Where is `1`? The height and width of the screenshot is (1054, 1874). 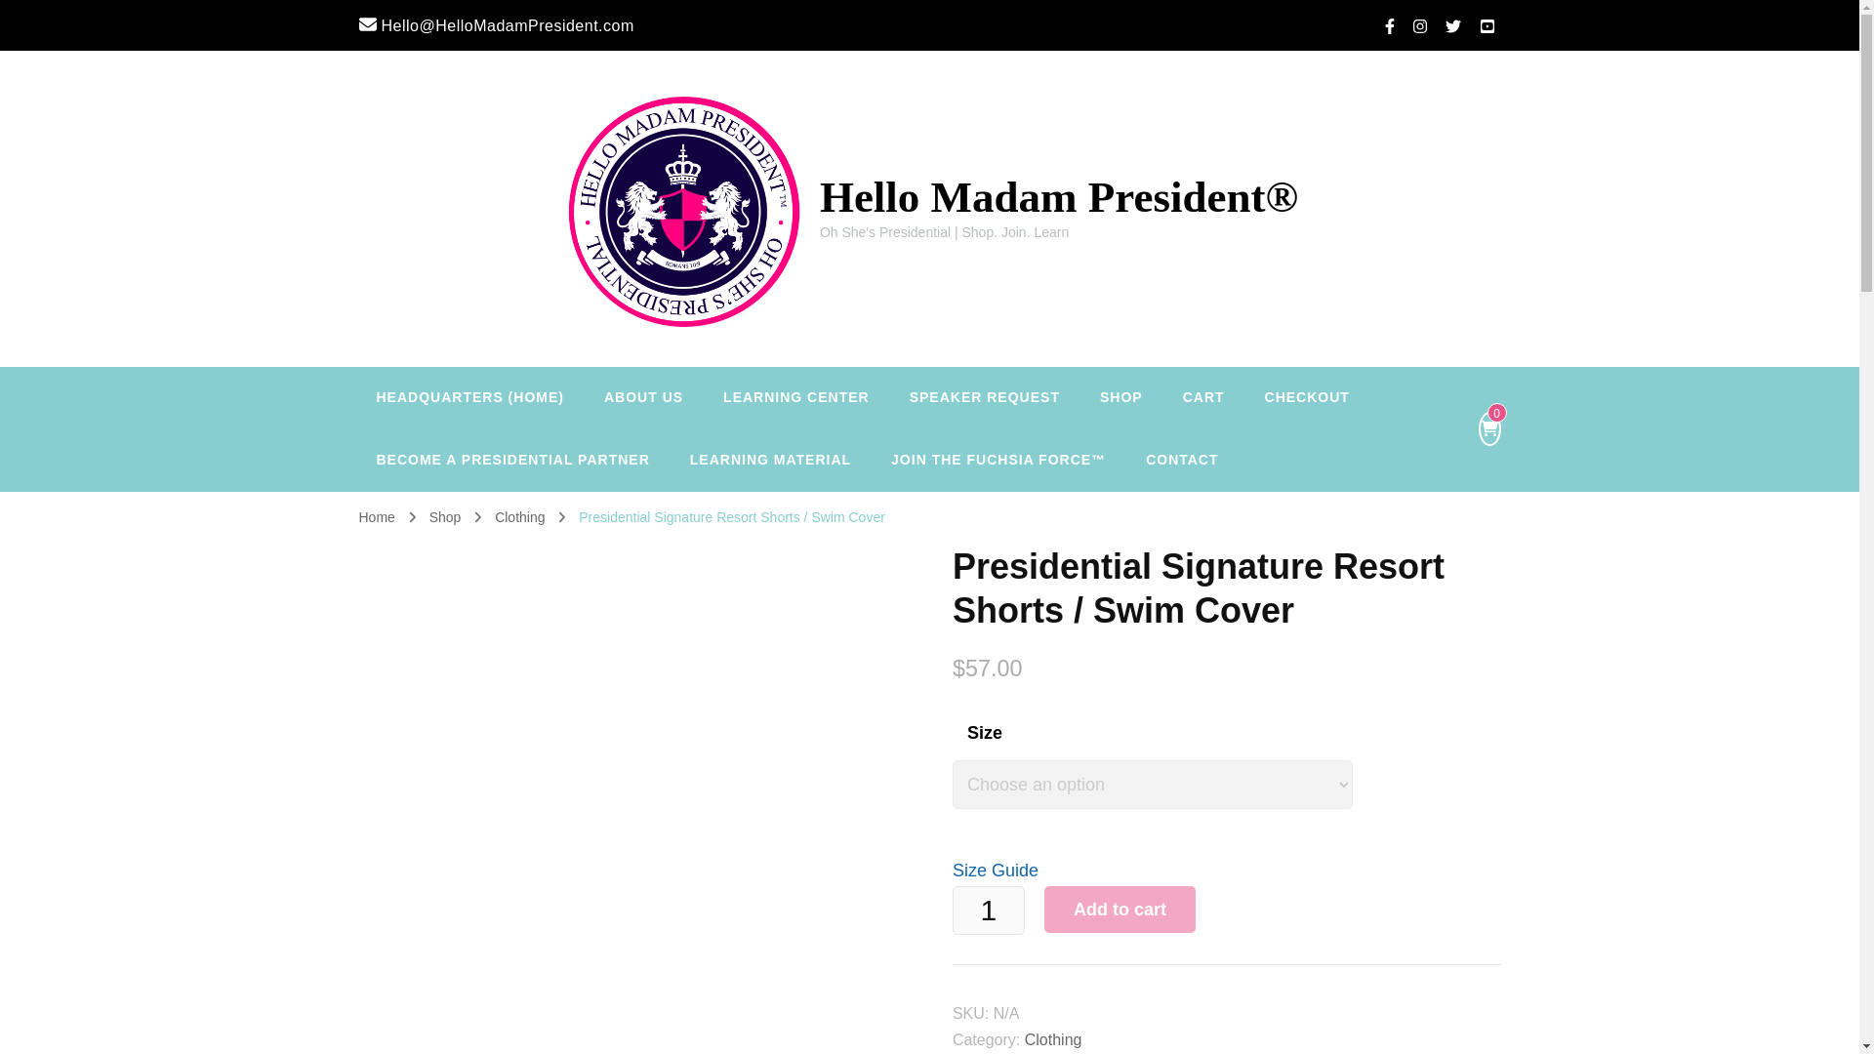
1 is located at coordinates (988, 910).